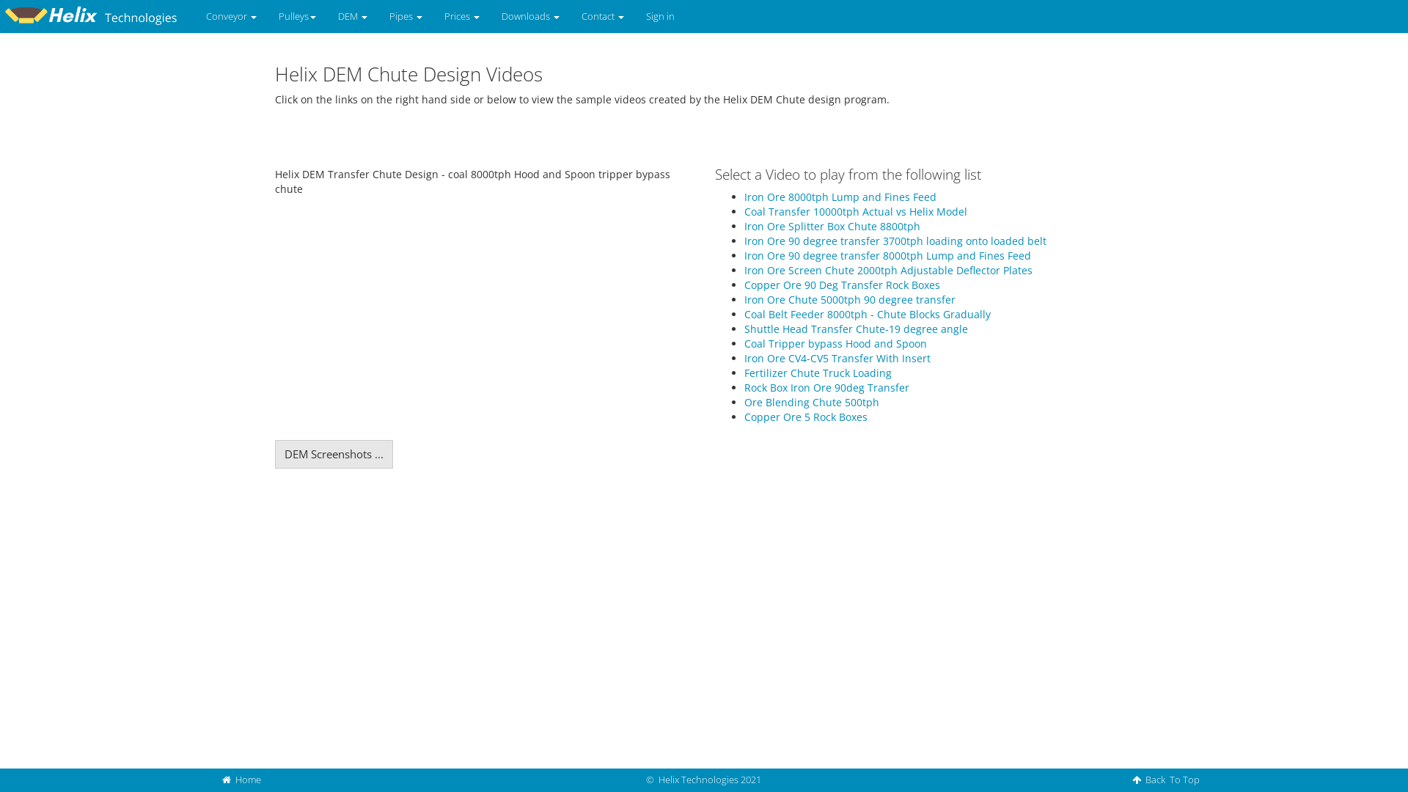 The height and width of the screenshot is (792, 1408). Describe the element at coordinates (836, 343) in the screenshot. I see `Coal Tripper bypass Hood and Spoon` at that location.